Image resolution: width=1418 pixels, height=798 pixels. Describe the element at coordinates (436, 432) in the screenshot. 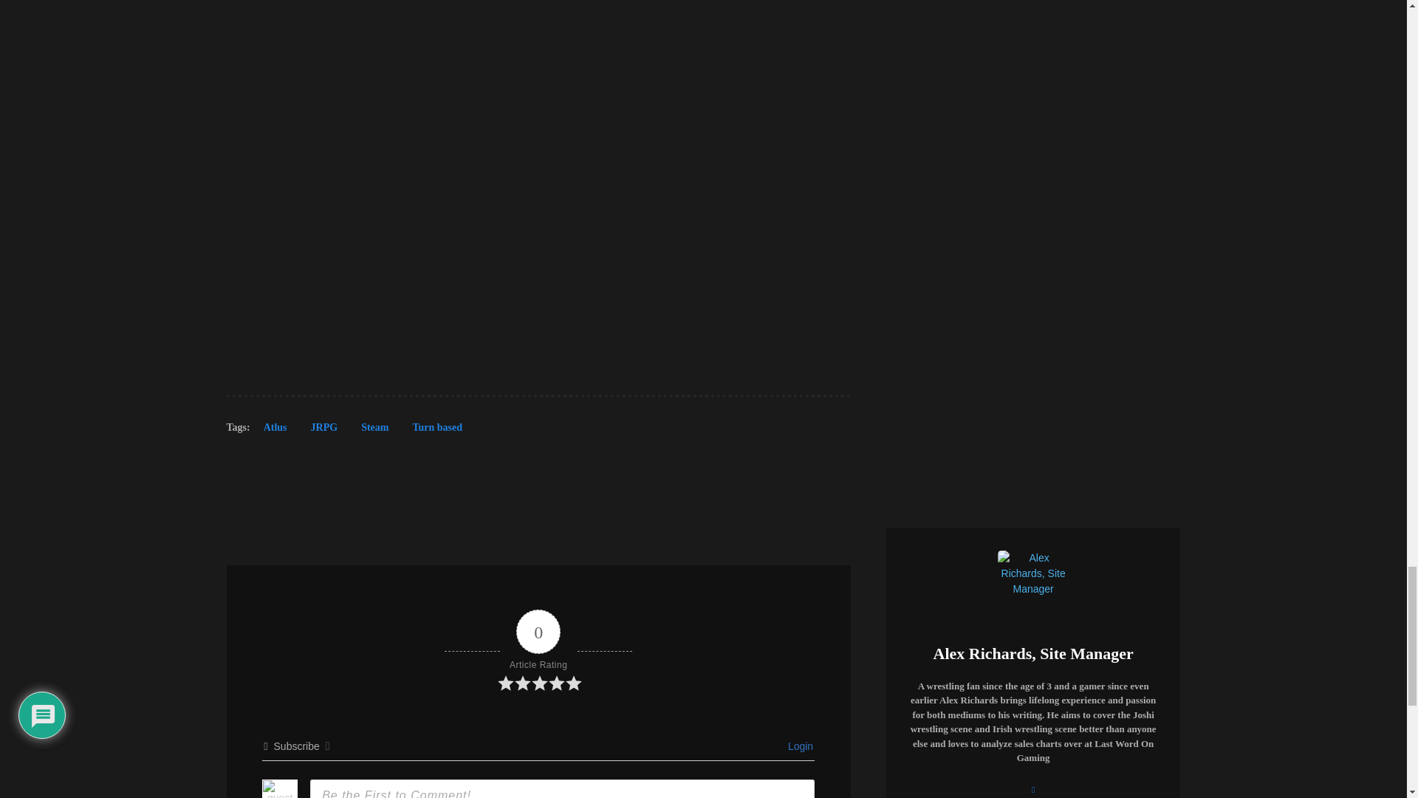

I see `Turn based` at that location.